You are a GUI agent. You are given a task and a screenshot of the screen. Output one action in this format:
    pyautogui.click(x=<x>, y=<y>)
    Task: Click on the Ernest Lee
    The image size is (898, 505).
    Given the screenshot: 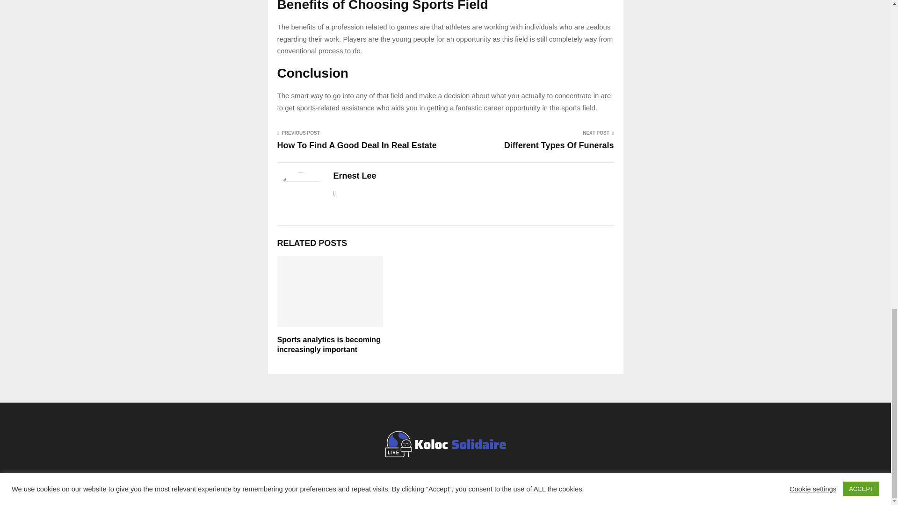 What is the action you would take?
    pyautogui.click(x=355, y=176)
    